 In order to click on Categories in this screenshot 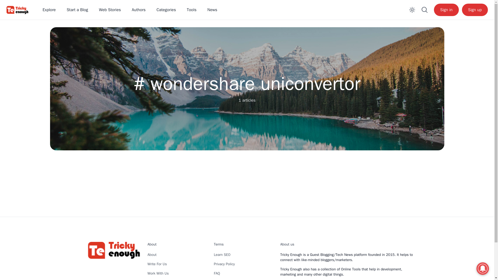, I will do `click(166, 10)`.